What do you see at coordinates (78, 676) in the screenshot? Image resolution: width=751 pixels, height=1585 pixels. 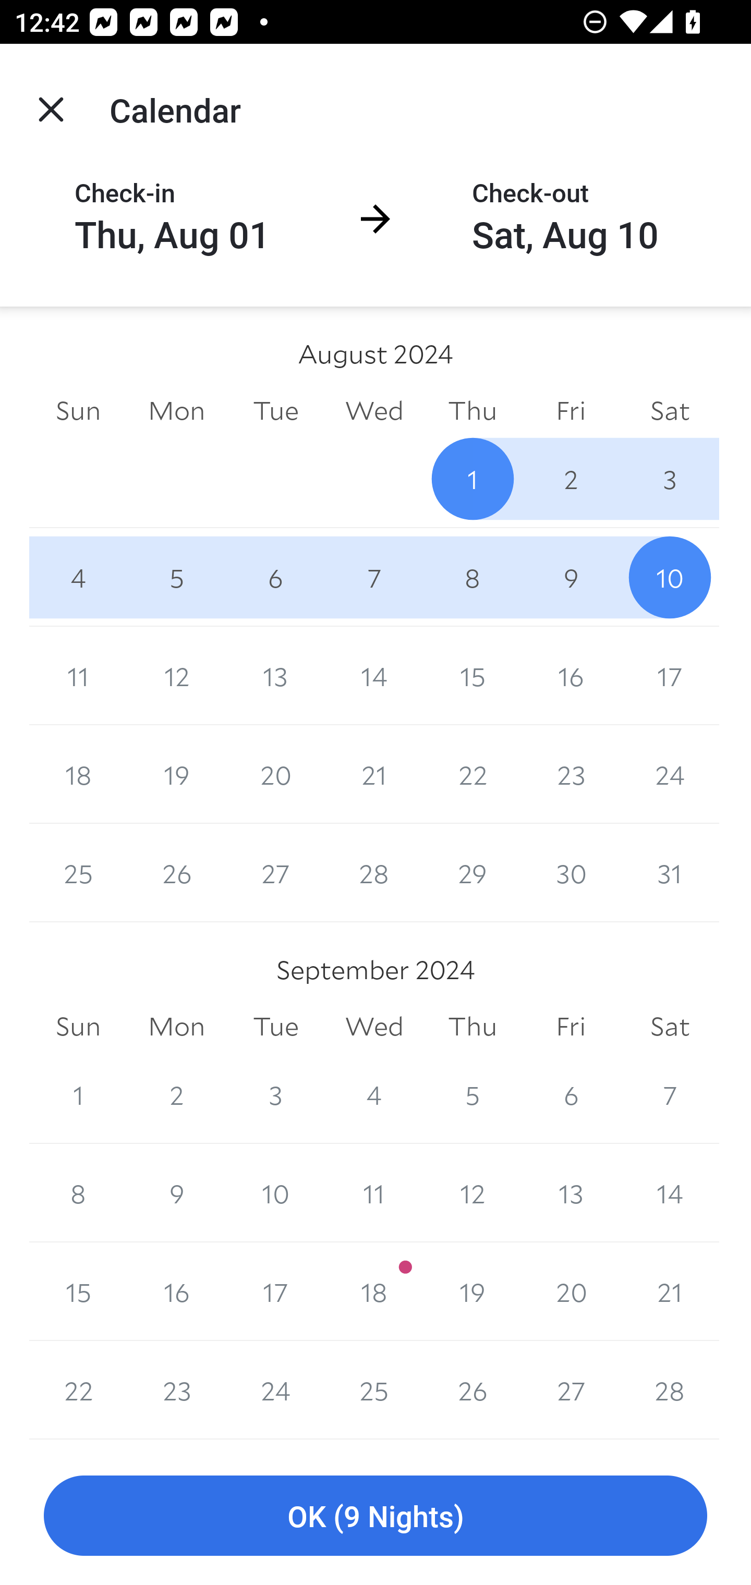 I see `11 11 August 2024` at bounding box center [78, 676].